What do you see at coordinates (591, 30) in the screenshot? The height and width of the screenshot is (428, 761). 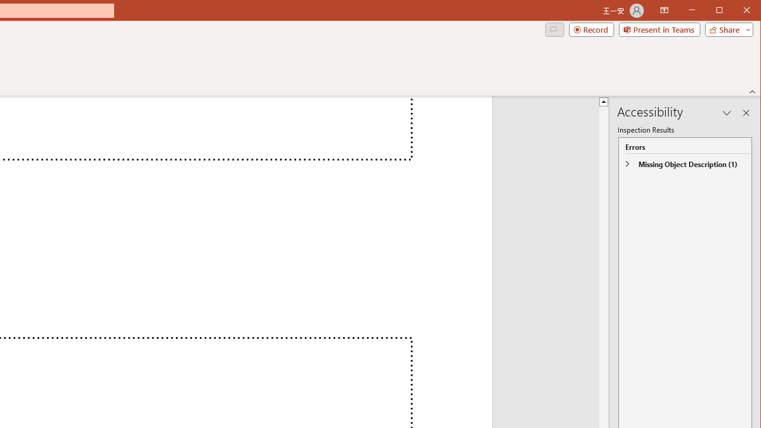 I see `Record` at bounding box center [591, 30].